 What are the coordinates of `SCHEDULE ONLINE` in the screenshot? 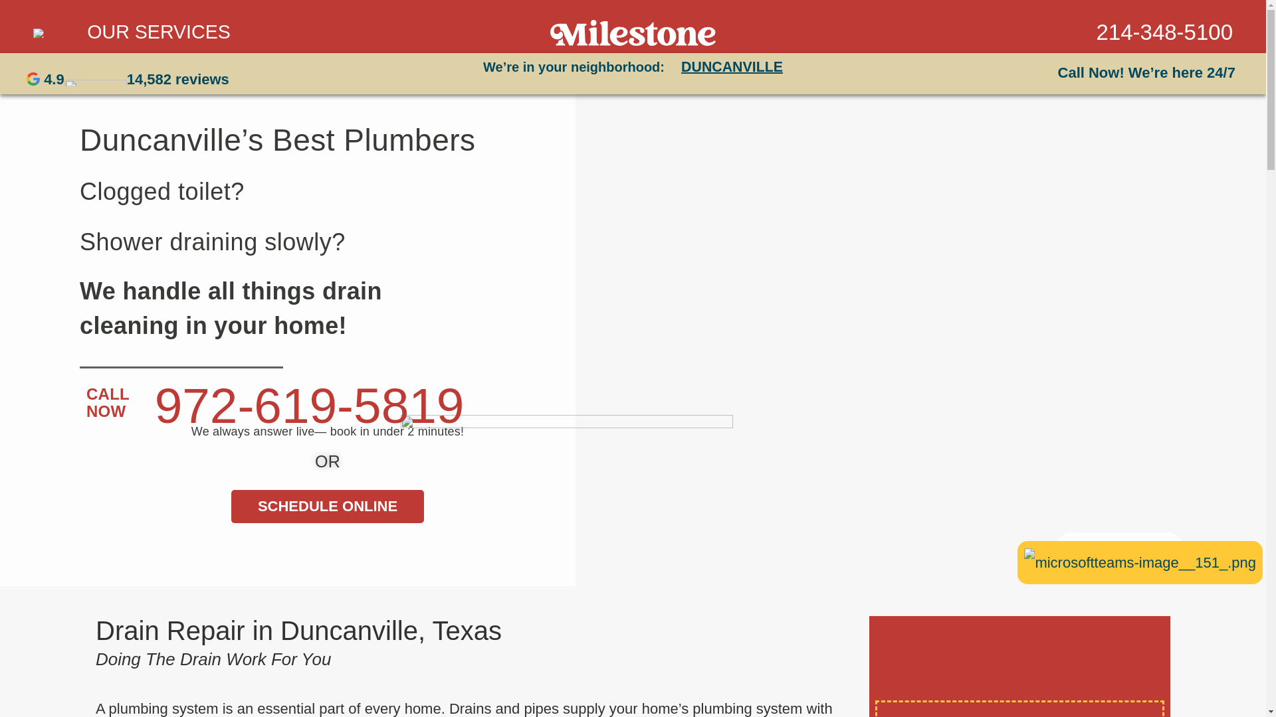 It's located at (327, 506).